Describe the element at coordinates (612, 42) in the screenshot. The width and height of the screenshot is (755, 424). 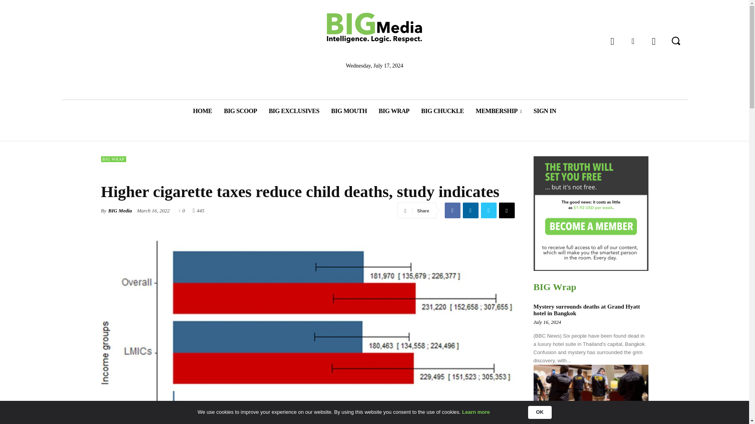
I see `Facebook` at that location.